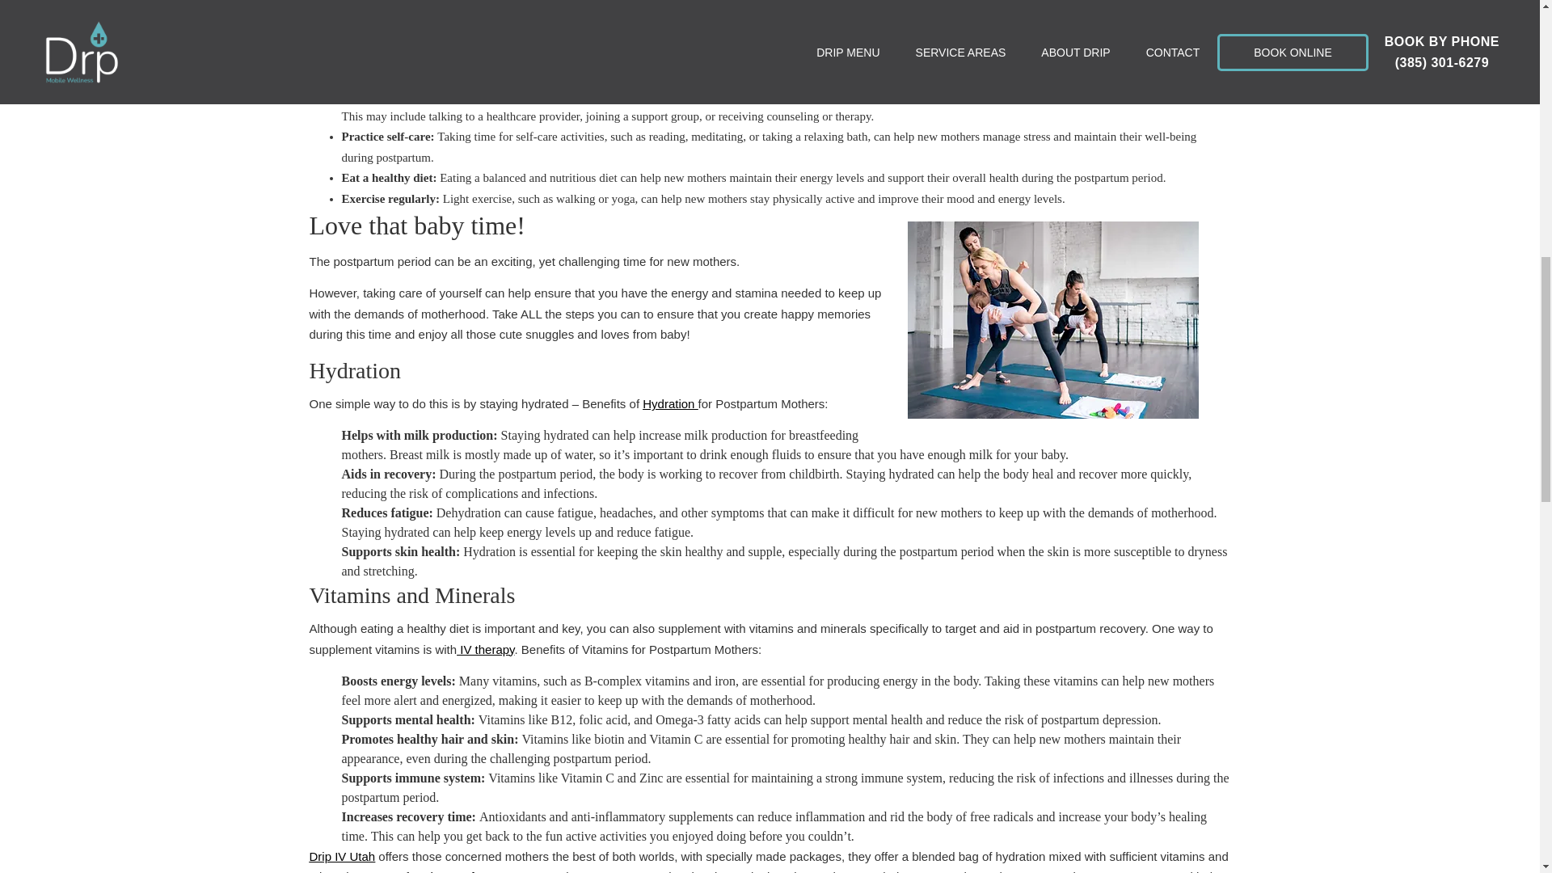 This screenshot has height=873, width=1552. Describe the element at coordinates (479, 871) in the screenshot. I see `IV therapy for pregnancy` at that location.